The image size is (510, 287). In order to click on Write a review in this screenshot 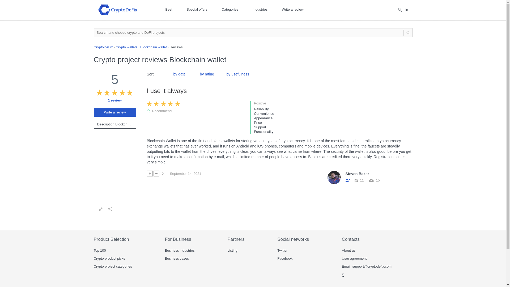, I will do `click(115, 112)`.